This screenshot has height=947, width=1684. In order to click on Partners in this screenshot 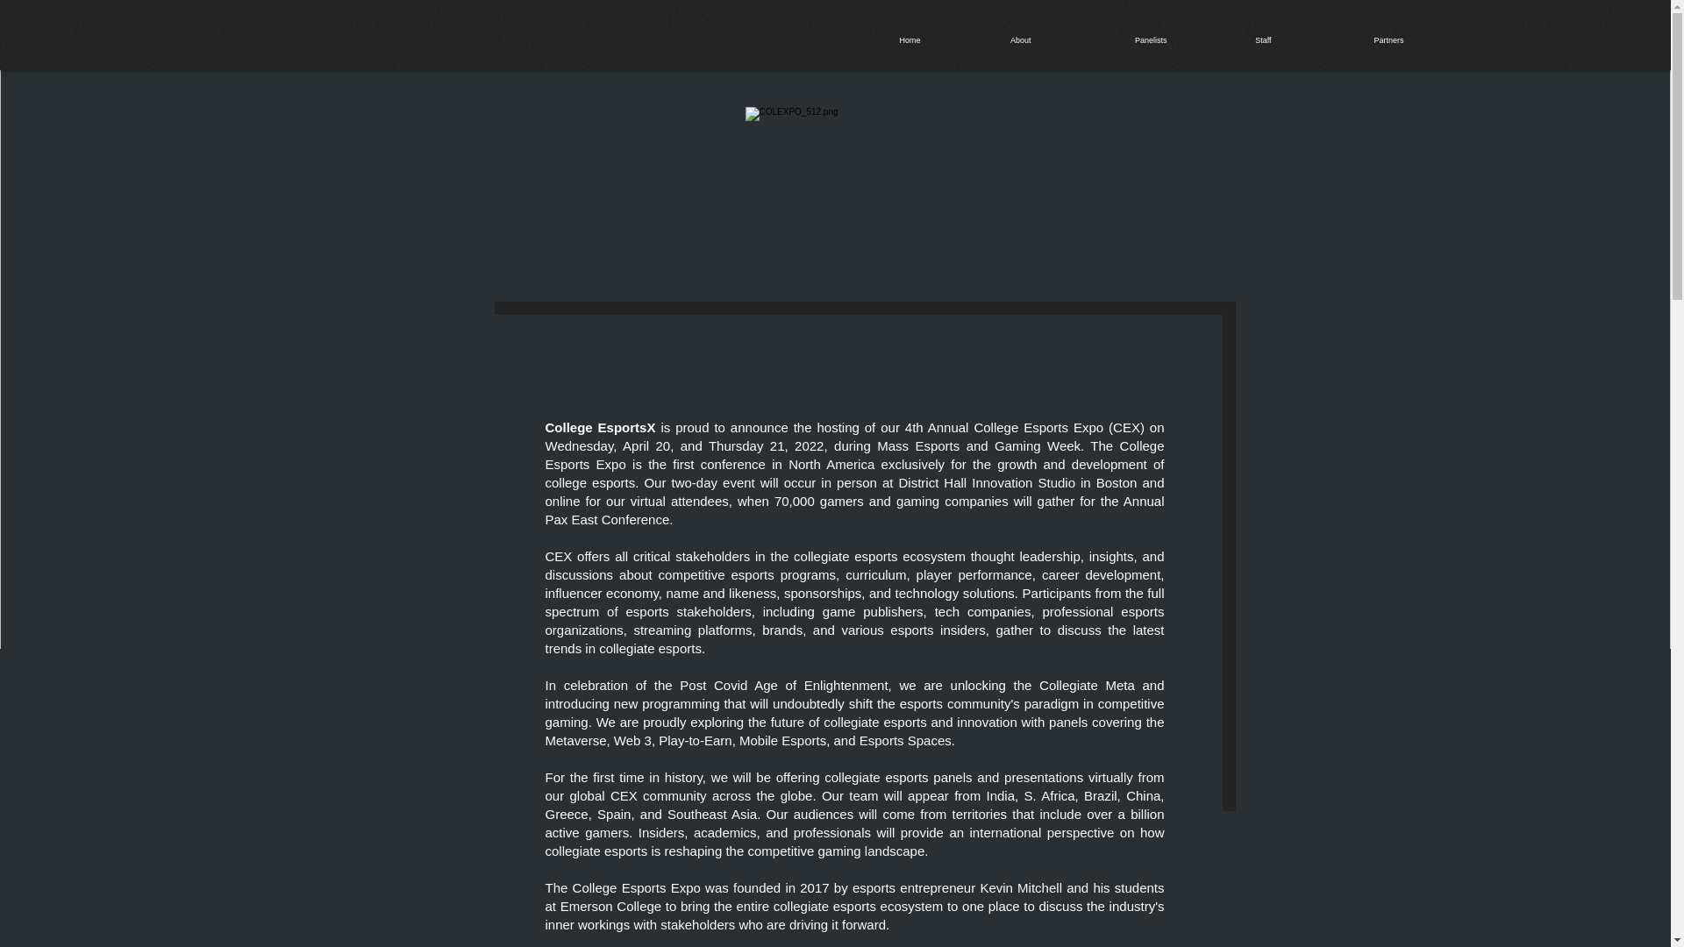, I will do `click(1347, 40)`.